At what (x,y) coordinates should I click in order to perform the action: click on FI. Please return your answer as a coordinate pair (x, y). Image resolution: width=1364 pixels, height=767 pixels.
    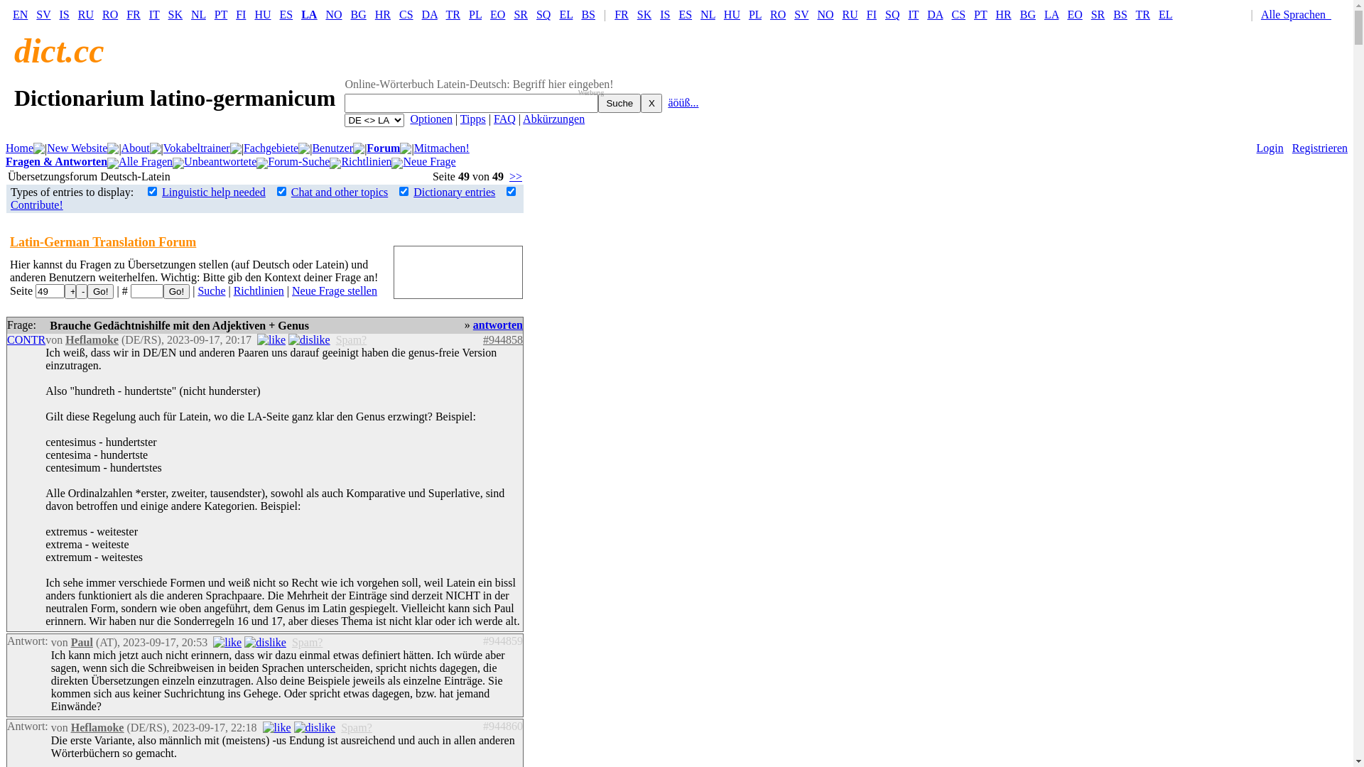
    Looking at the image, I should click on (241, 14).